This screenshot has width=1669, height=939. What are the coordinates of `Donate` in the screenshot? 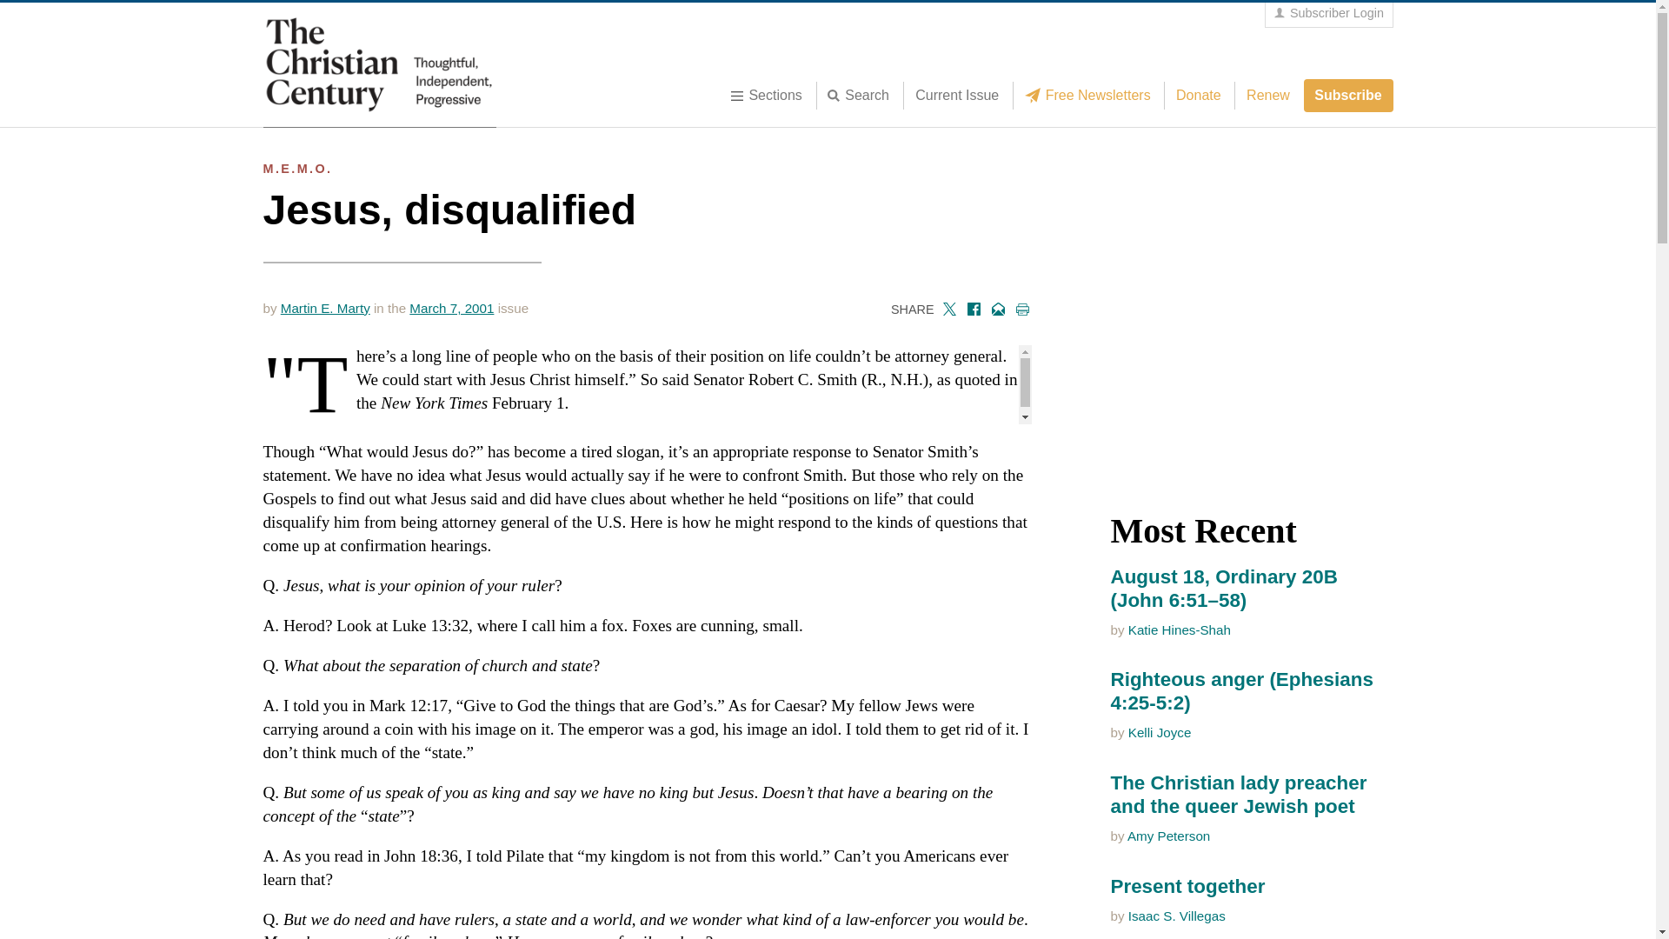 It's located at (1198, 96).